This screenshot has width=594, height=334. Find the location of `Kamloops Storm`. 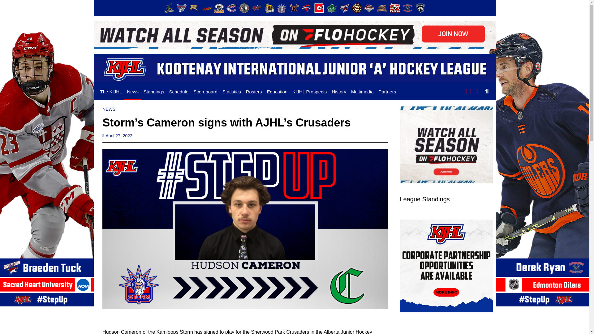

Kamloops Storm is located at coordinates (282, 8).